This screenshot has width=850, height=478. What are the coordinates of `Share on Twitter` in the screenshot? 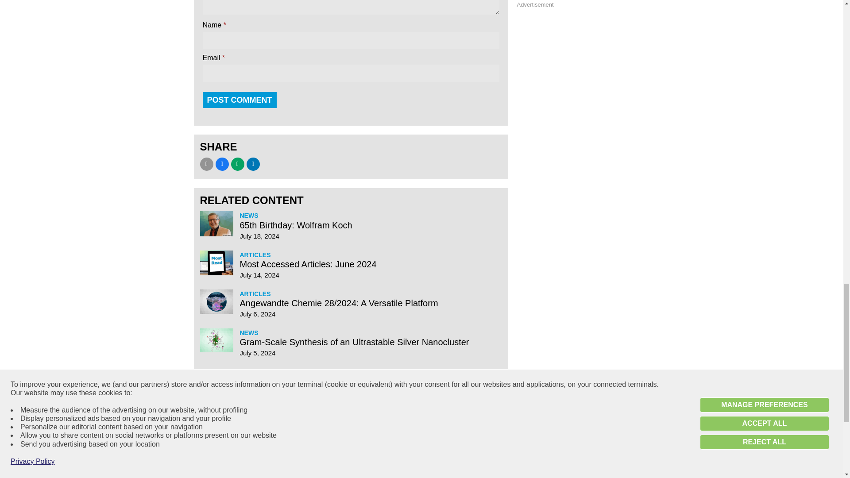 It's located at (238, 164).